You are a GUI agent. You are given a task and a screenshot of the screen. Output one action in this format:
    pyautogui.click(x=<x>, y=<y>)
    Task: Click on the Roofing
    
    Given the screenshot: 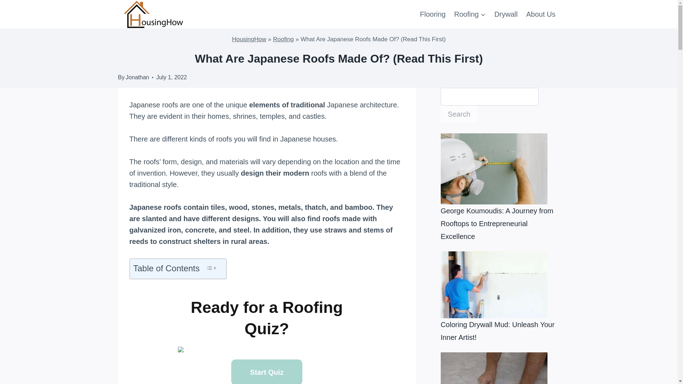 What is the action you would take?
    pyautogui.click(x=283, y=39)
    